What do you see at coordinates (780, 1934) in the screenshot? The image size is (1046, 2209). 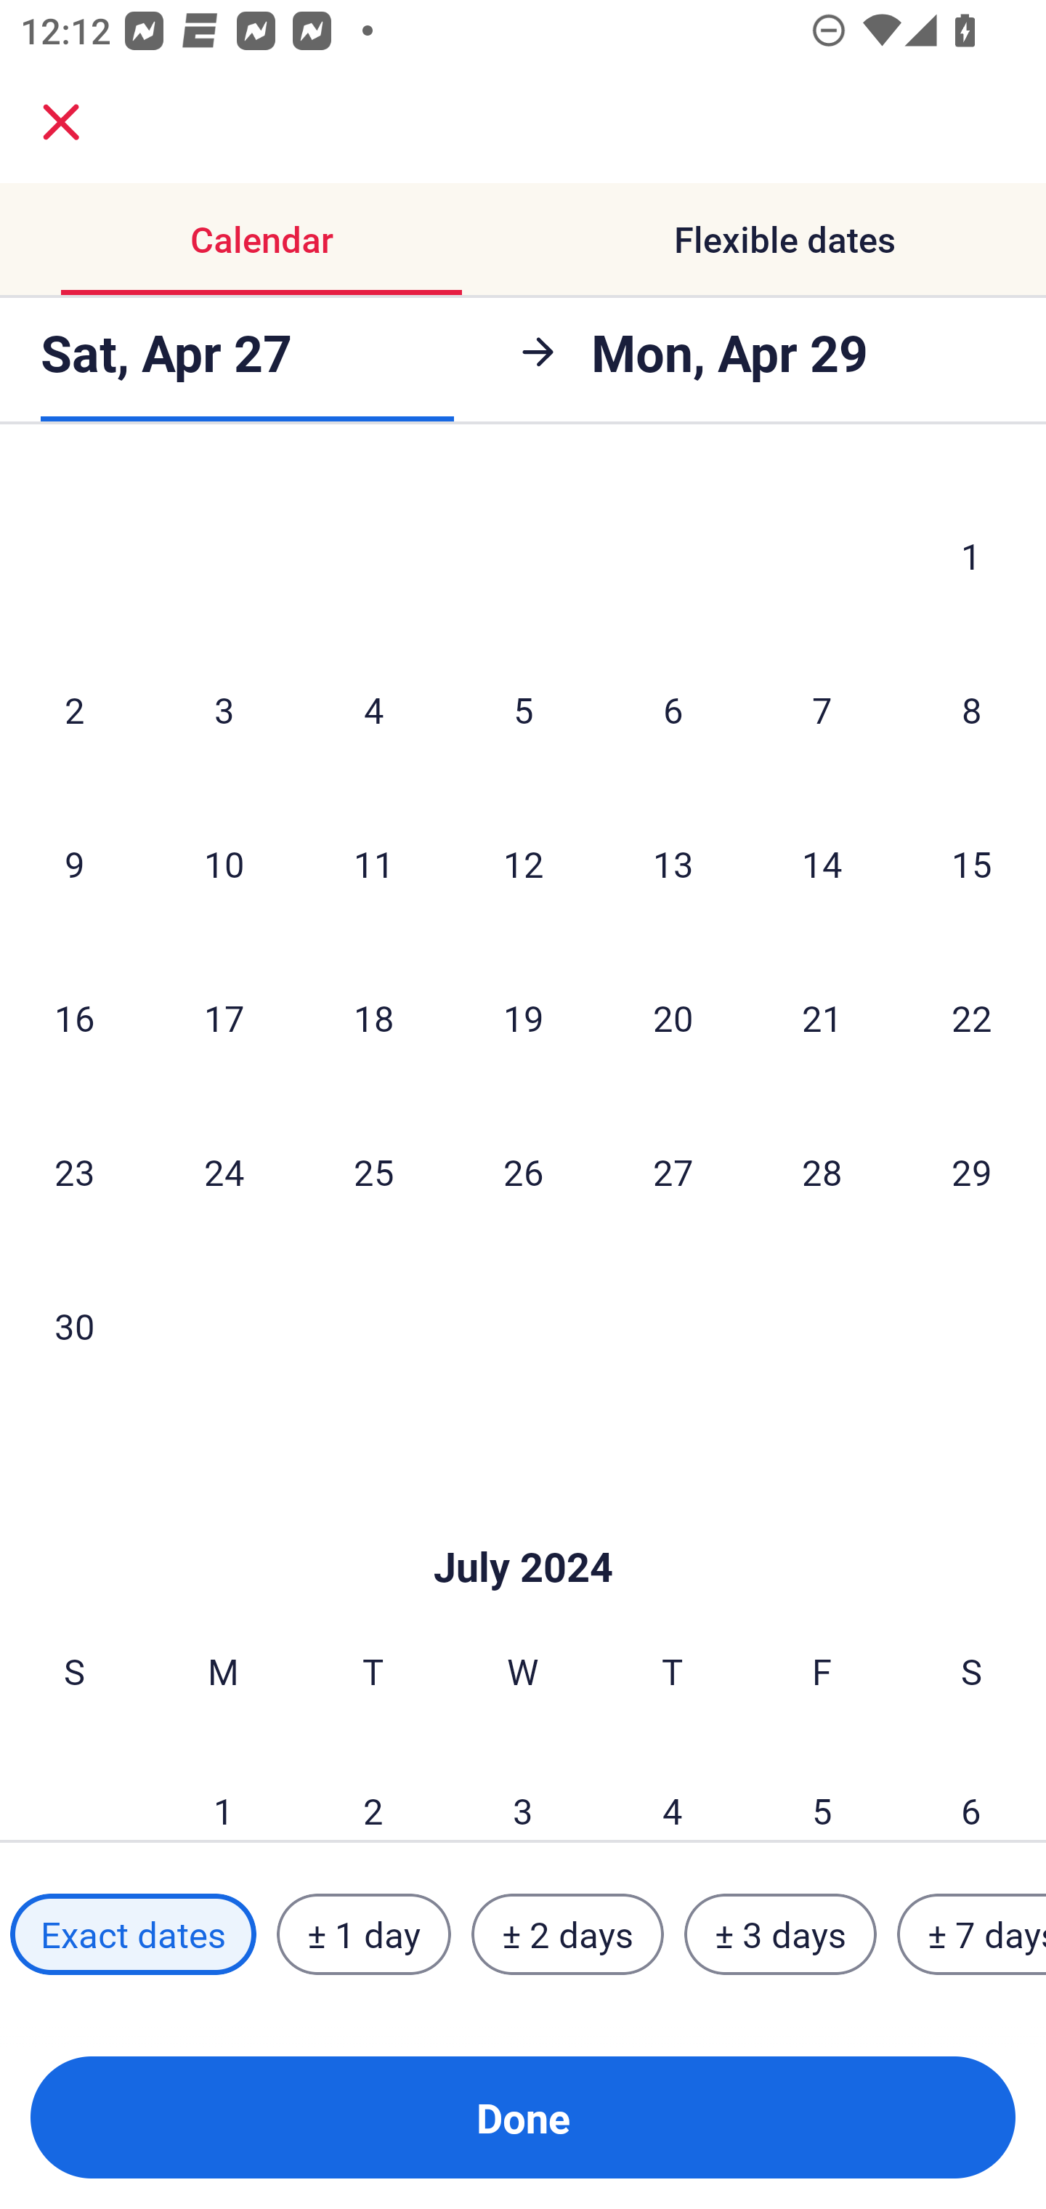 I see `± 3 days` at bounding box center [780, 1934].